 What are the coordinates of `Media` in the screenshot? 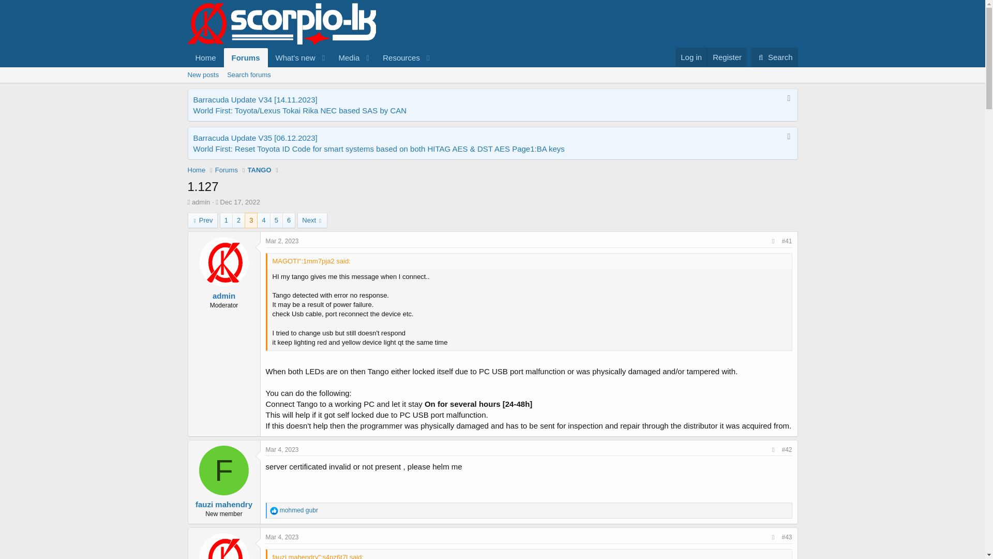 It's located at (345, 57).